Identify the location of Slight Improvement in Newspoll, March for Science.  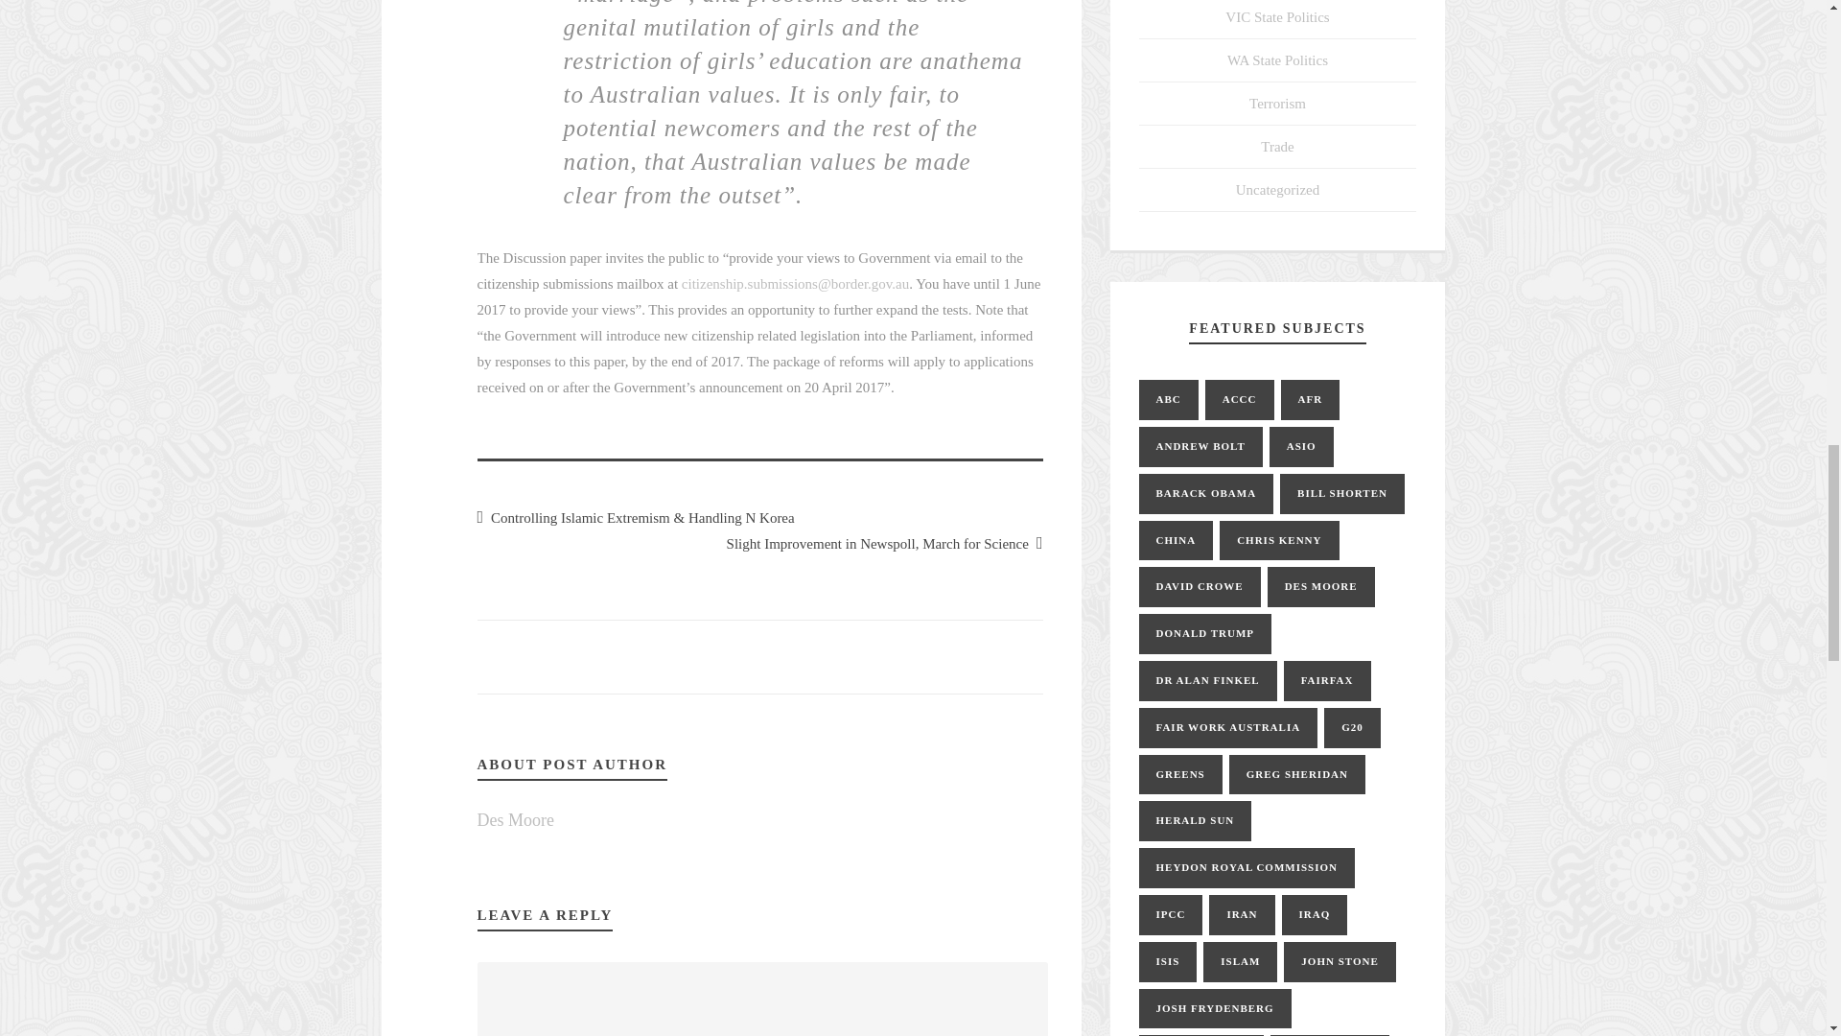
(885, 543).